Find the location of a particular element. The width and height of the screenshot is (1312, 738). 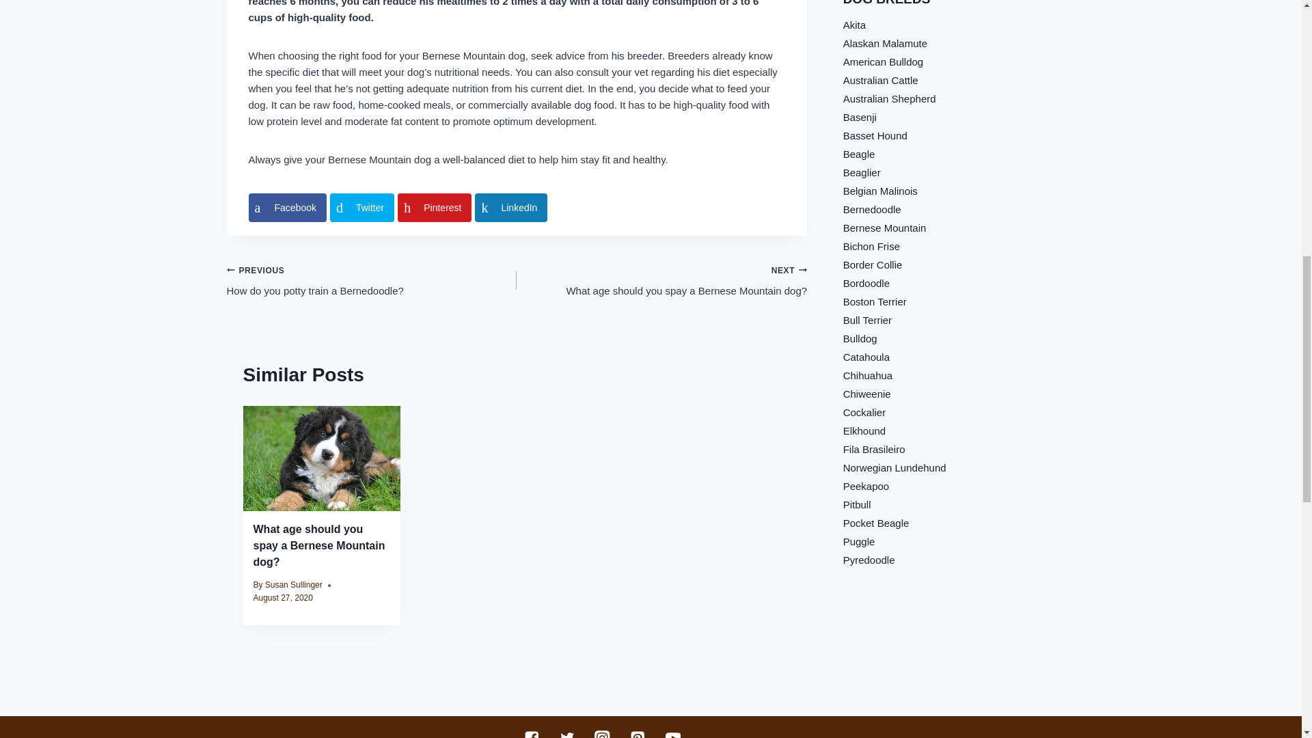

LinkedIn is located at coordinates (294, 584).